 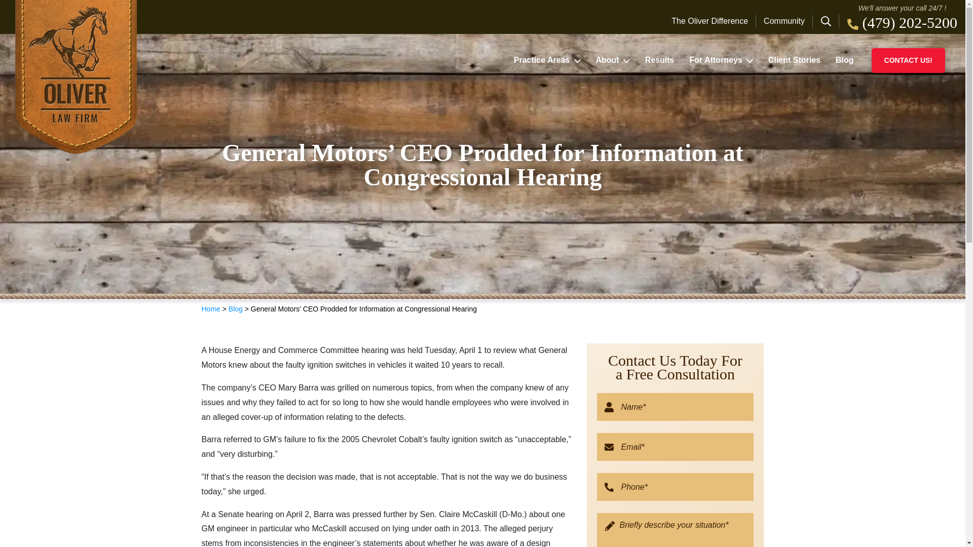 What do you see at coordinates (784, 21) in the screenshot?
I see `Community` at bounding box center [784, 21].